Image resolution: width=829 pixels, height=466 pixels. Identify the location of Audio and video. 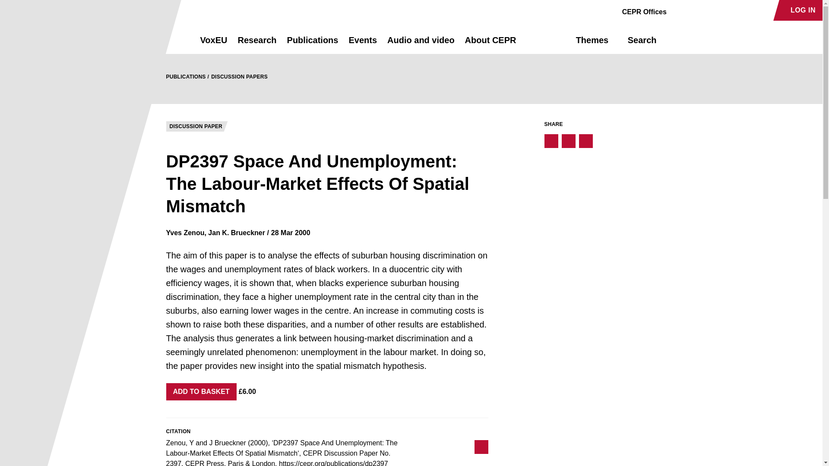
(421, 44).